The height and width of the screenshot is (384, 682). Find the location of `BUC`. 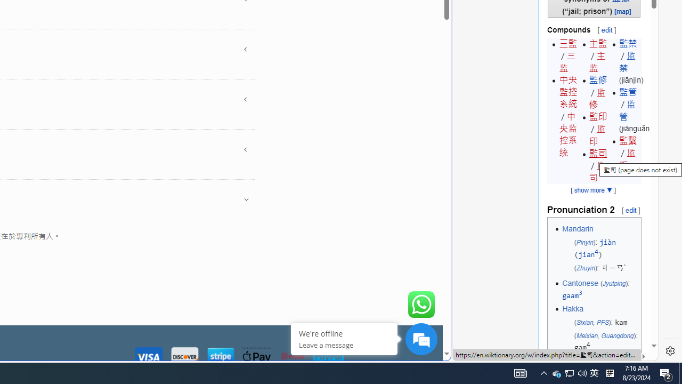

BUC is located at coordinates (613, 364).